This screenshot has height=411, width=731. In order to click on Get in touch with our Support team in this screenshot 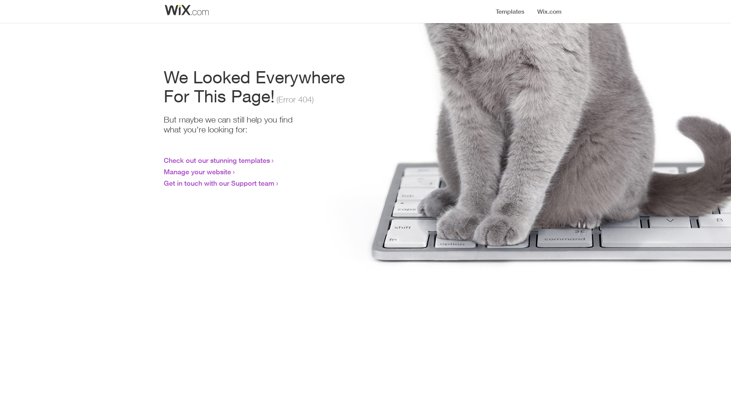, I will do `click(219, 183)`.